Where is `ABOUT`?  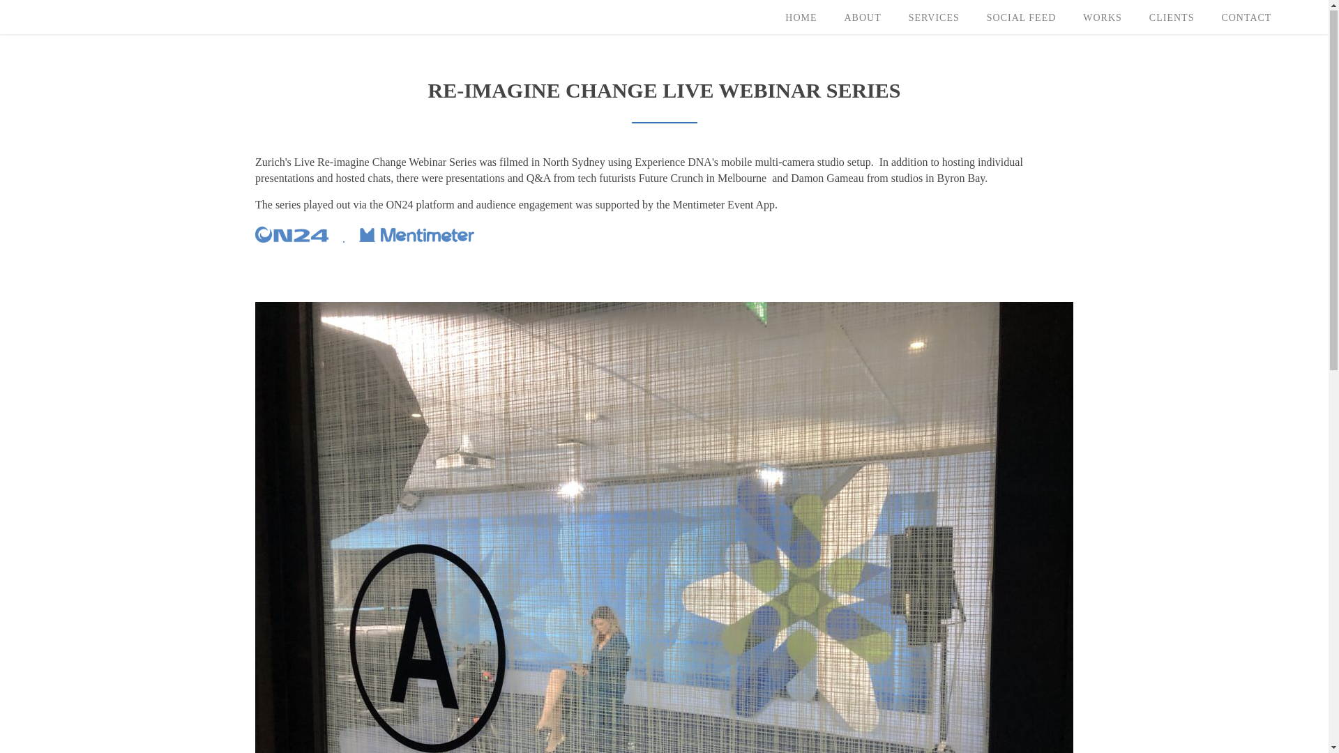 ABOUT is located at coordinates (862, 20).